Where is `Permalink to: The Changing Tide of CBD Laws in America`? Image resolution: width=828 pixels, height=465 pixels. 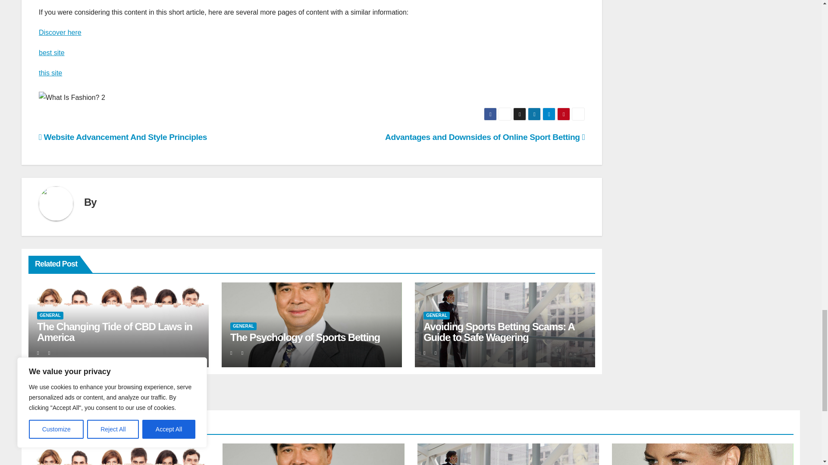 Permalink to: The Changing Tide of CBD Laws in America is located at coordinates (115, 332).